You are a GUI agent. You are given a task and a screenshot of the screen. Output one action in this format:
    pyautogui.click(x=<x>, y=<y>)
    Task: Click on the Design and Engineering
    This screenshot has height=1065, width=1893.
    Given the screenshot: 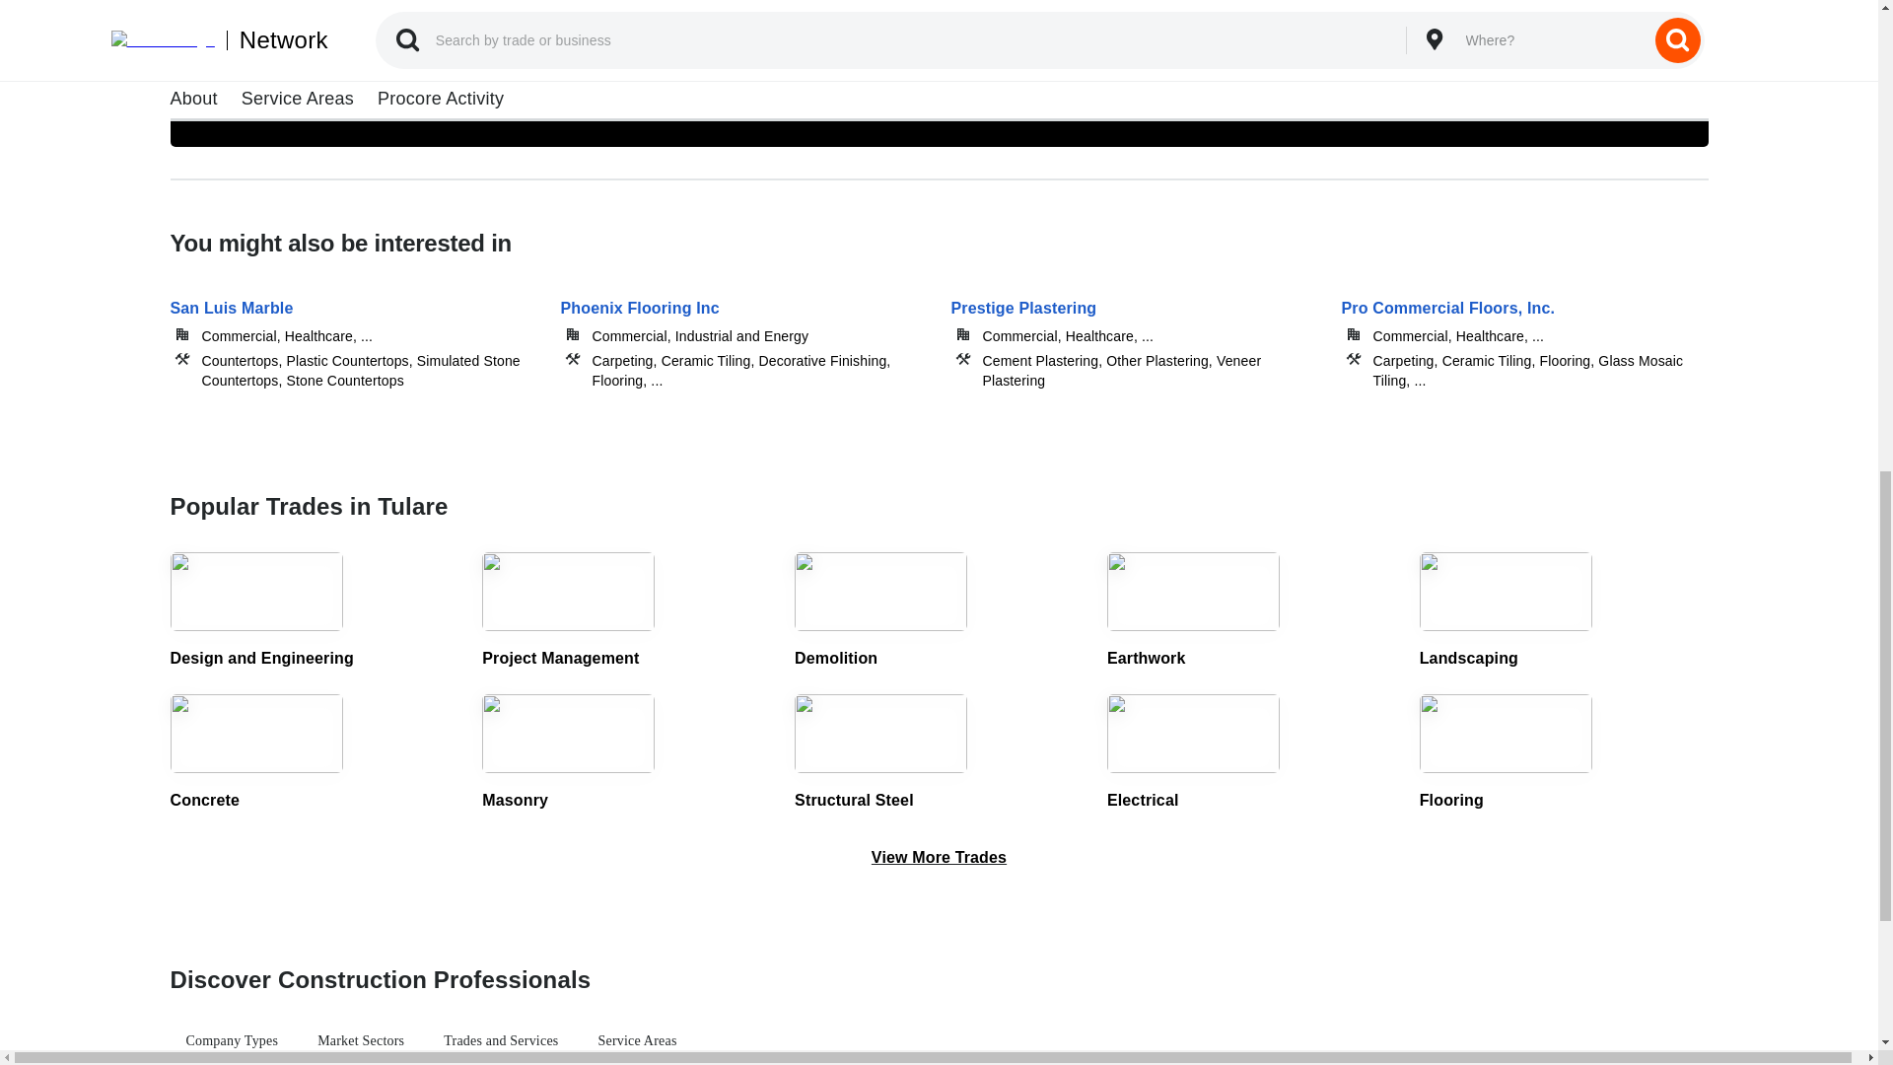 What is the action you would take?
    pyautogui.click(x=314, y=611)
    